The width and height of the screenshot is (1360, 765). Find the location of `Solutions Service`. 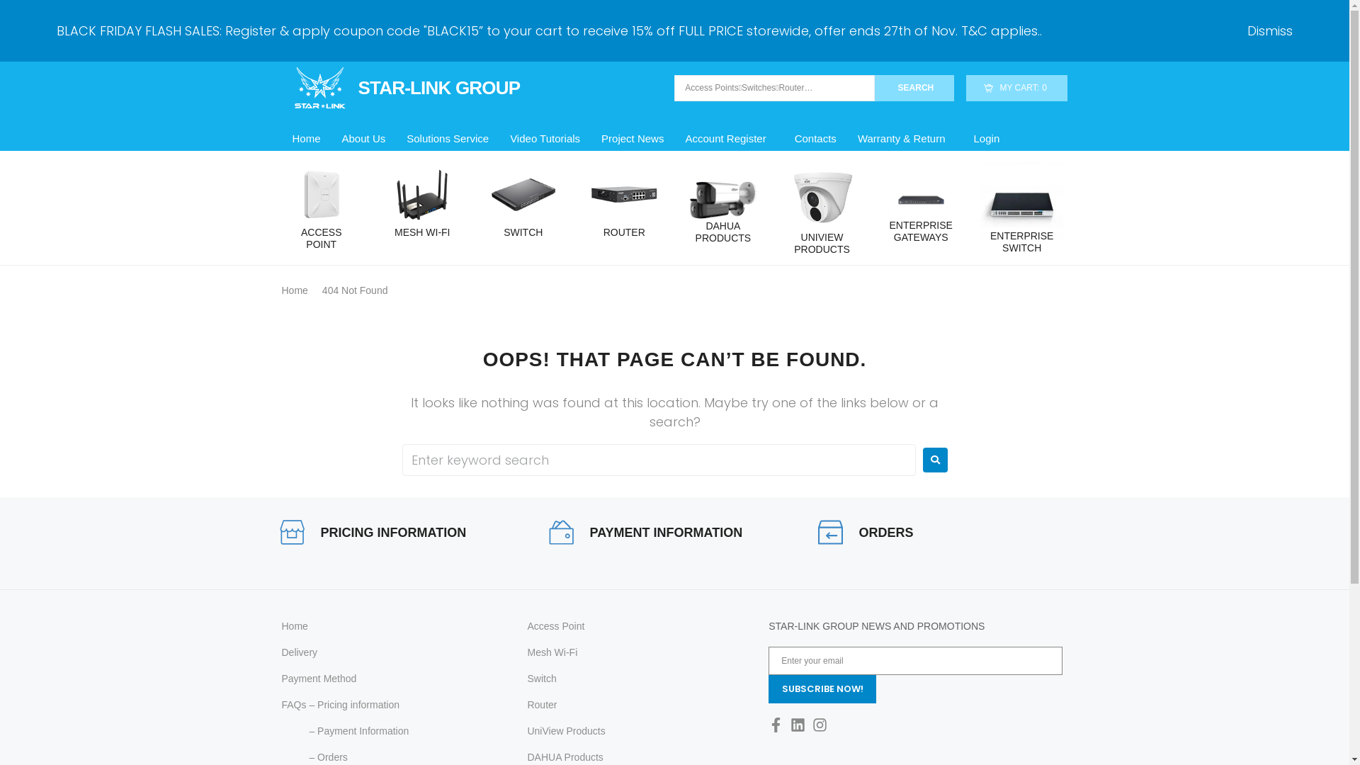

Solutions Service is located at coordinates (448, 139).